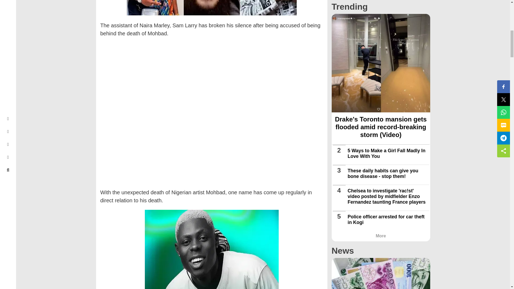 The image size is (514, 289). What do you see at coordinates (211, 249) in the screenshot?
I see `'Don't use me to trend' - Sam Larry speaks from hiding place` at bounding box center [211, 249].